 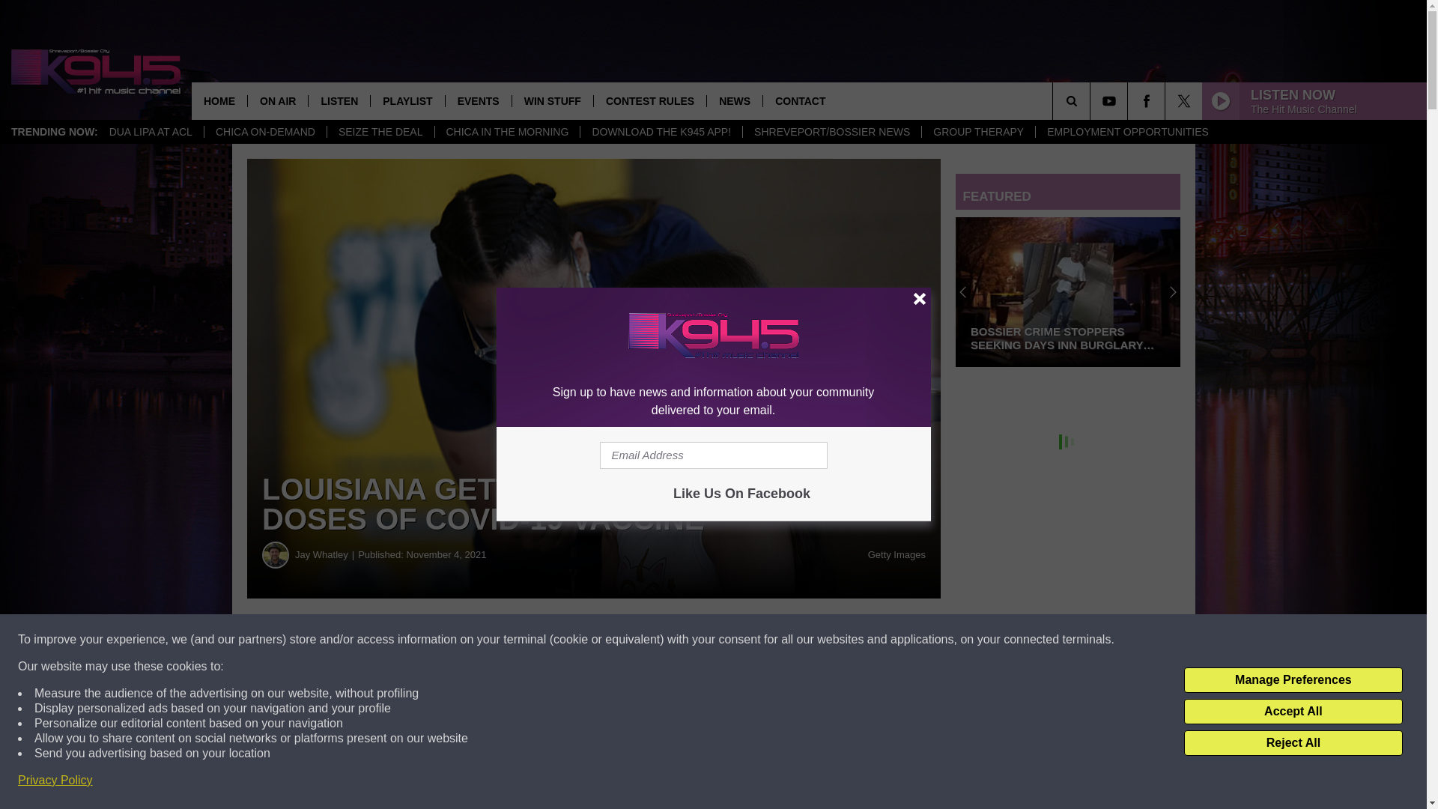 What do you see at coordinates (1127, 132) in the screenshot?
I see `EMPLOYMENT OPPORTUNITIES` at bounding box center [1127, 132].